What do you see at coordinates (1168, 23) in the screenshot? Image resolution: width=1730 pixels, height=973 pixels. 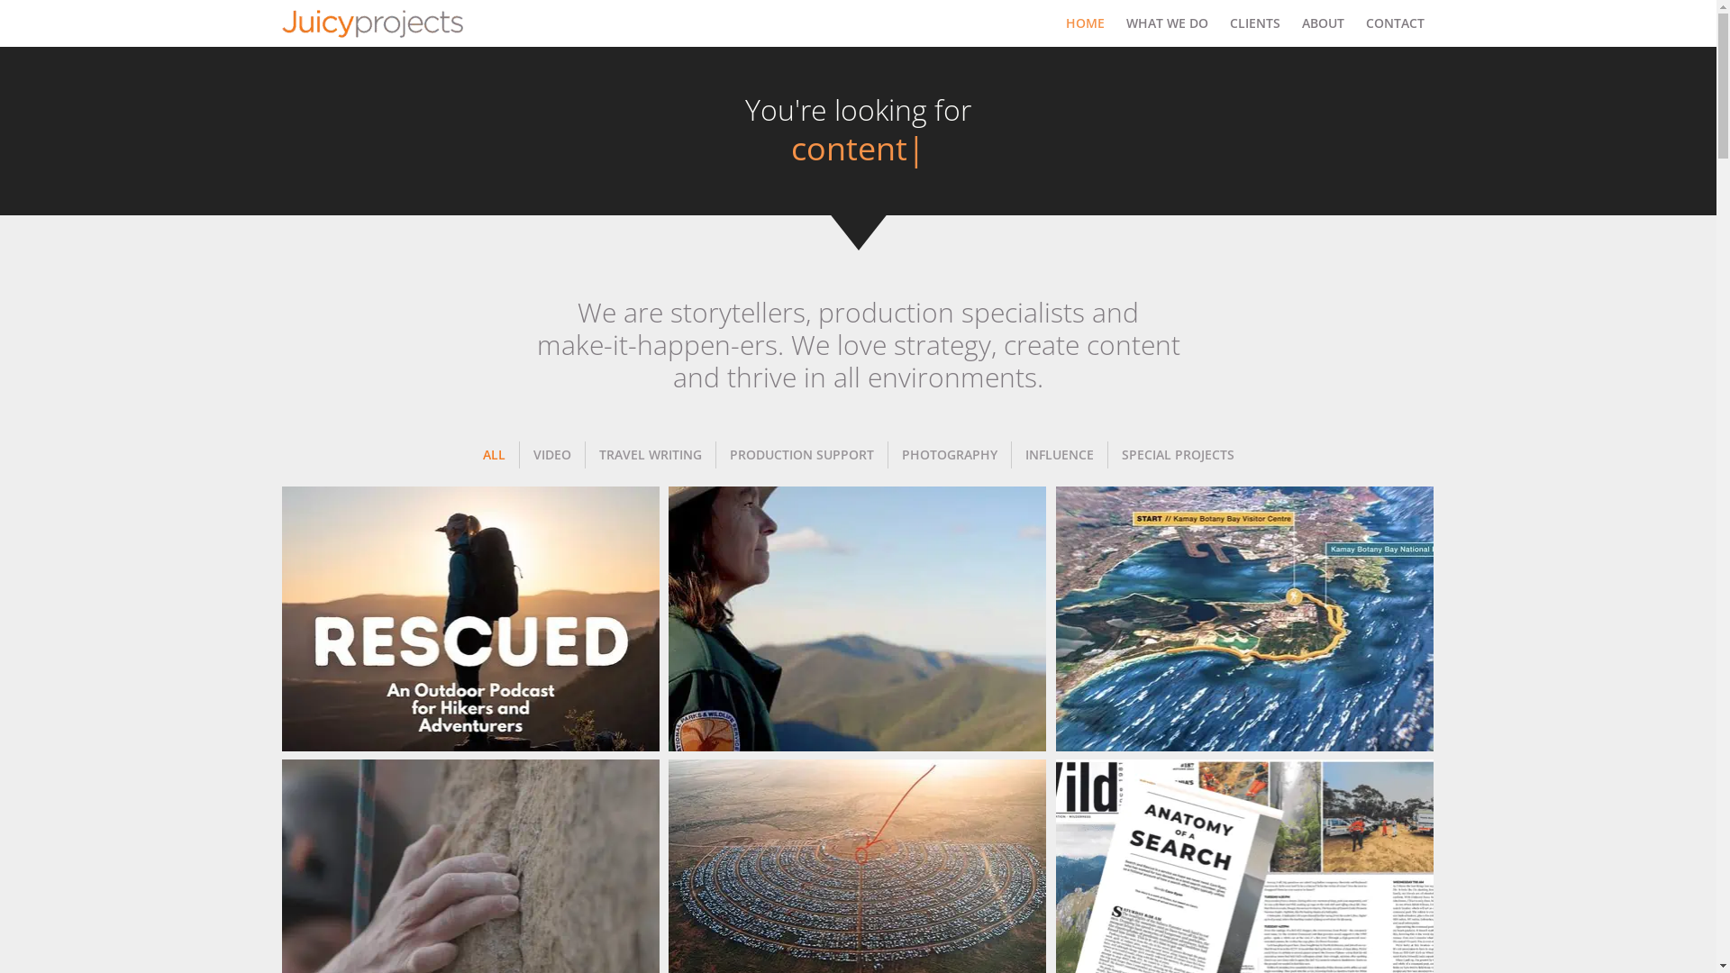 I see `WHAT WE DO` at bounding box center [1168, 23].